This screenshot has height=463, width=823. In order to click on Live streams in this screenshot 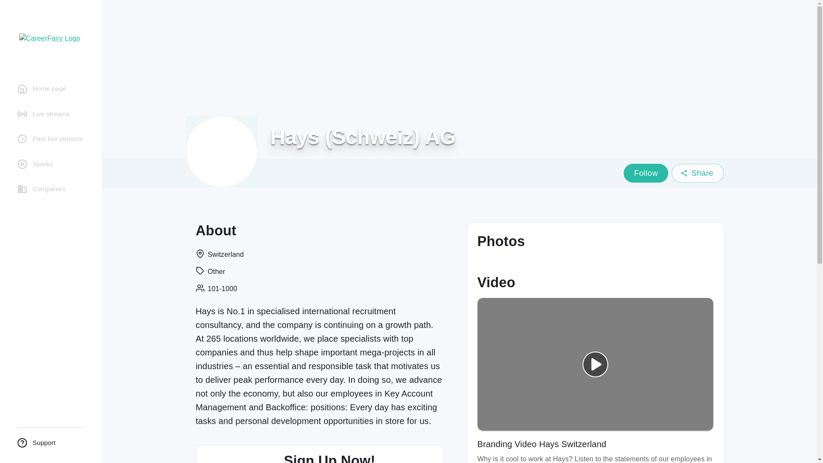, I will do `click(51, 114)`.